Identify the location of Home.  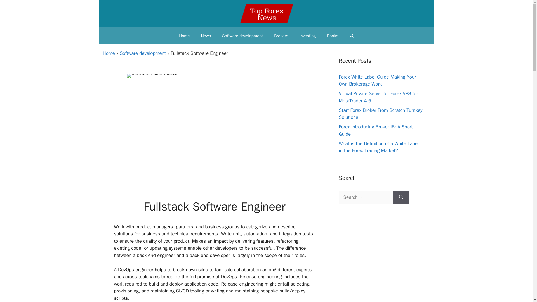
(184, 36).